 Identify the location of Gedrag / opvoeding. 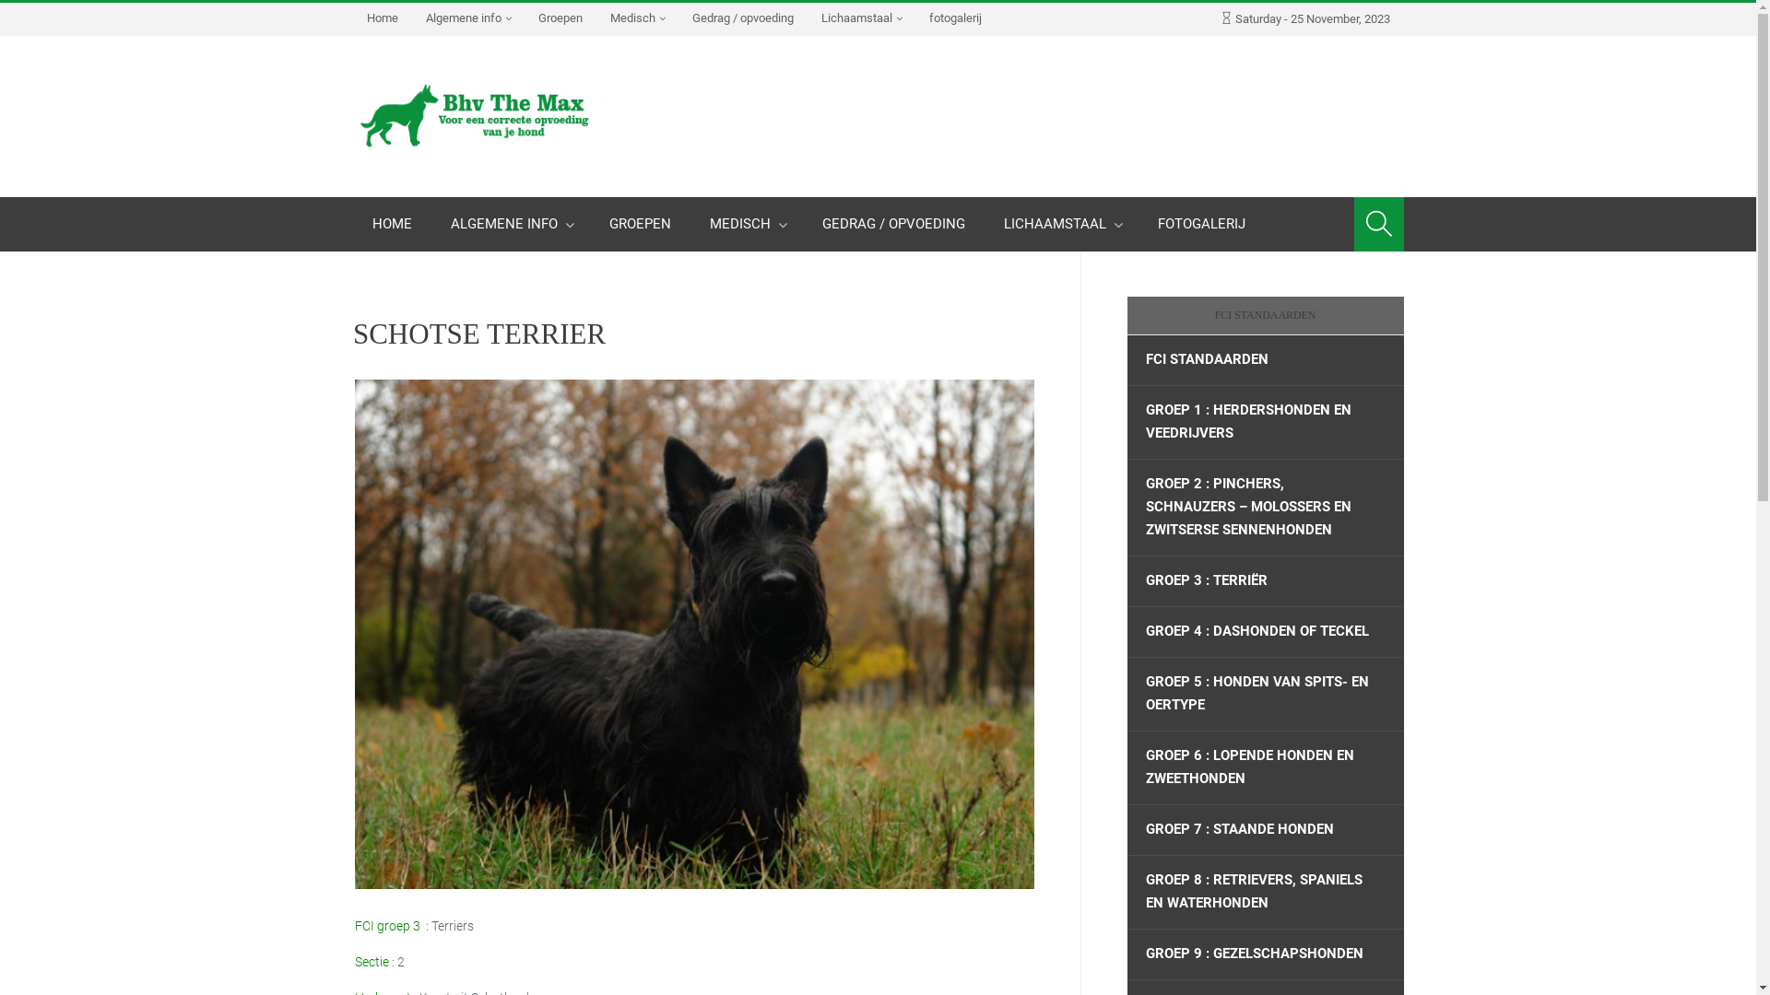
(743, 18).